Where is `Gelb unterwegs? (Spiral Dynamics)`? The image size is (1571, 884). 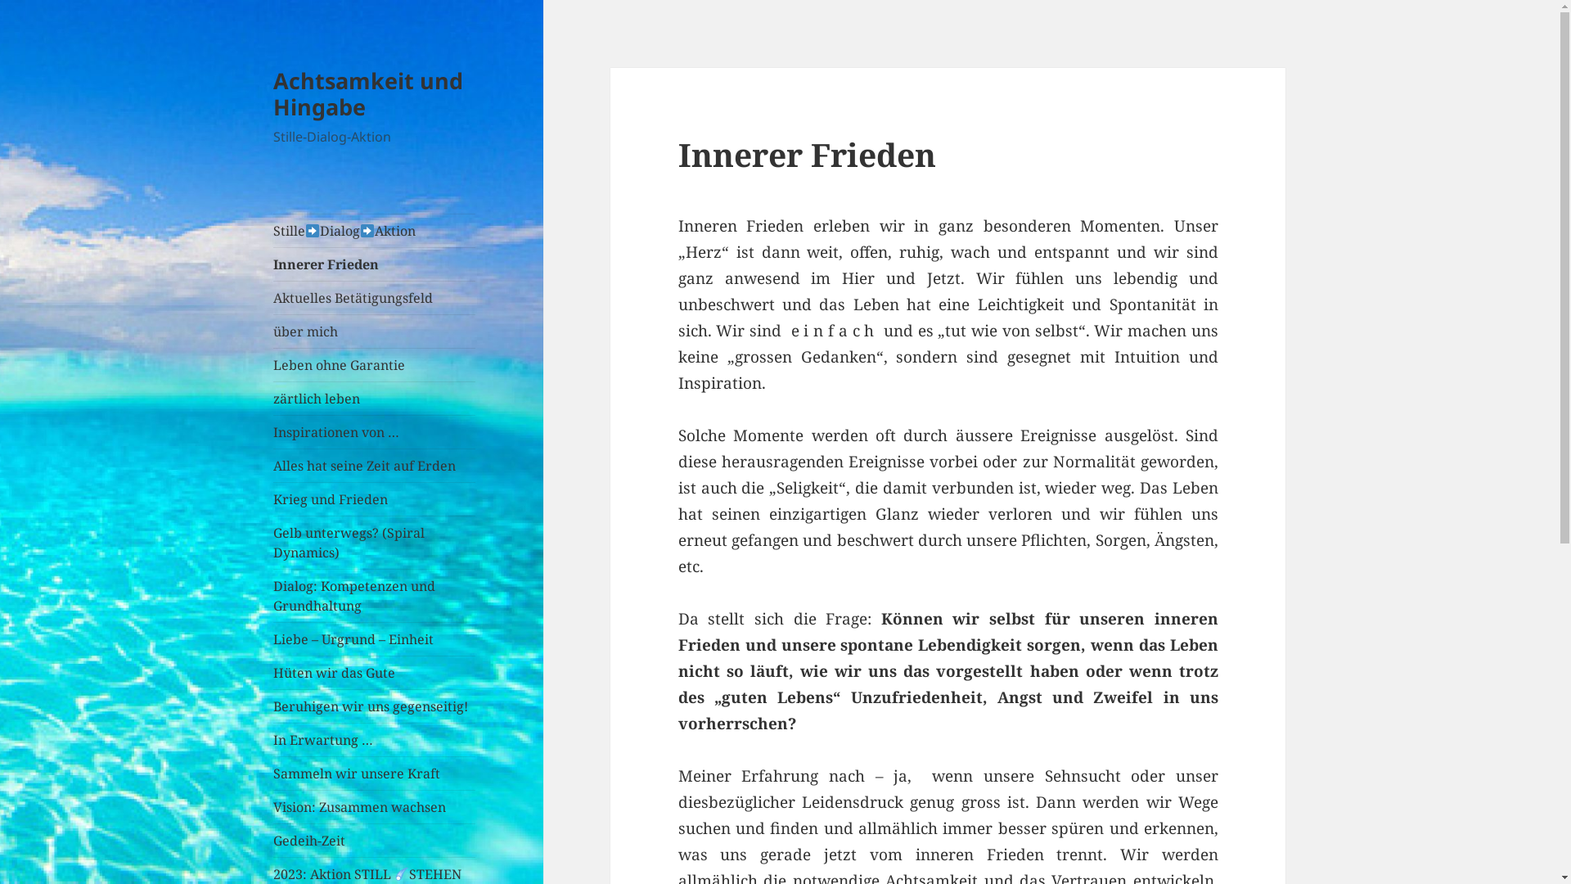
Gelb unterwegs? (Spiral Dynamics) is located at coordinates (375, 543).